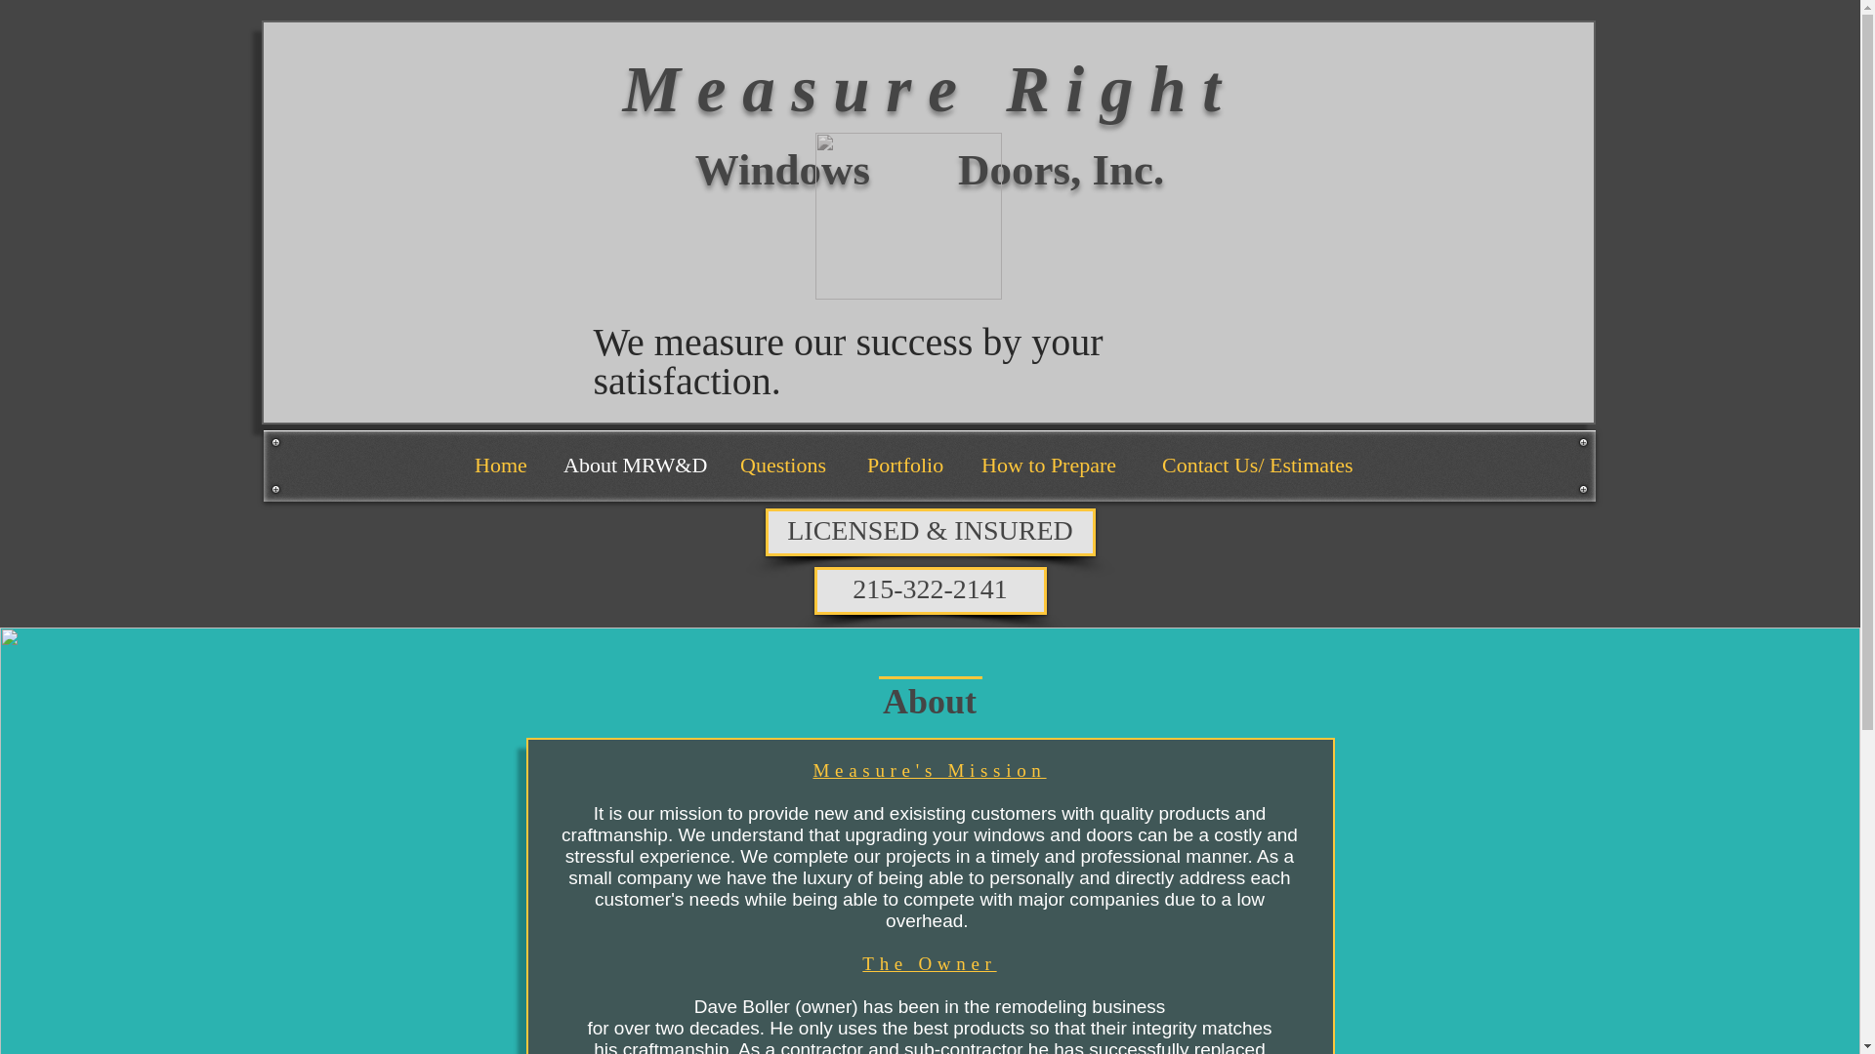 The width and height of the screenshot is (1875, 1054). What do you see at coordinates (930, 590) in the screenshot?
I see `215-322-2141` at bounding box center [930, 590].